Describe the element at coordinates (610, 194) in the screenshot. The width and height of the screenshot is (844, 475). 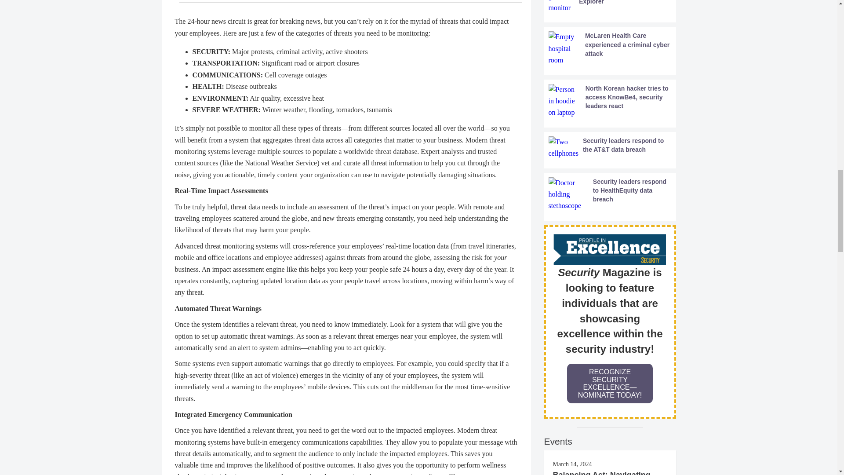
I see `Security leaders respond to HealthEquity data breach` at that location.